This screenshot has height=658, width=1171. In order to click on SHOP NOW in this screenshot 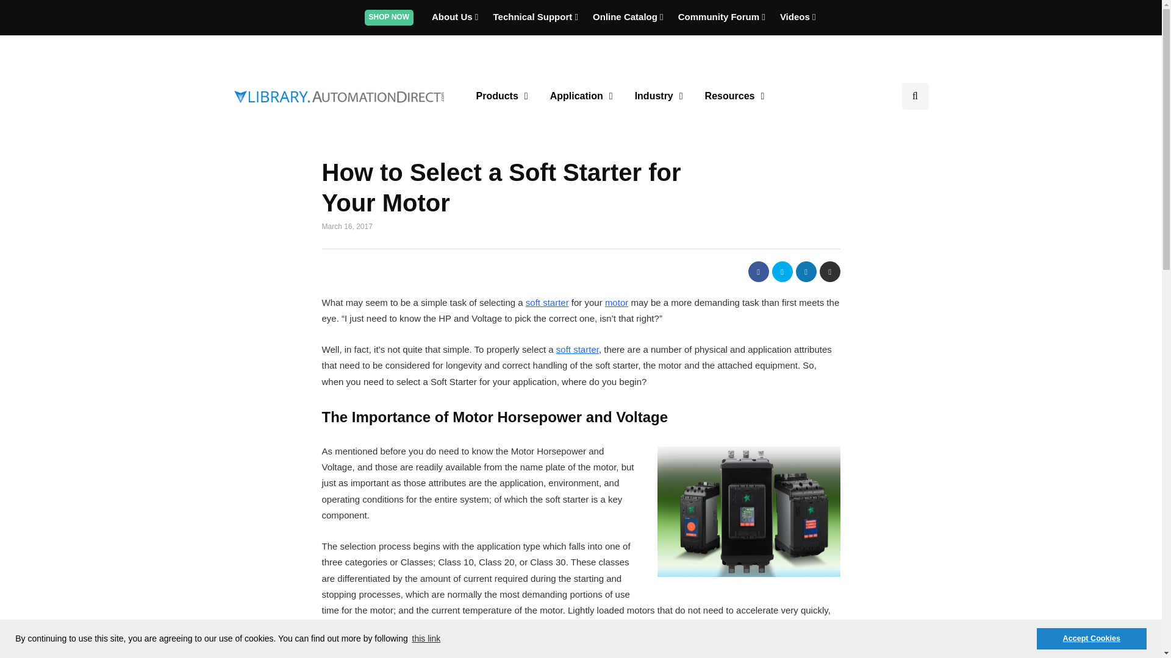, I will do `click(389, 16)`.